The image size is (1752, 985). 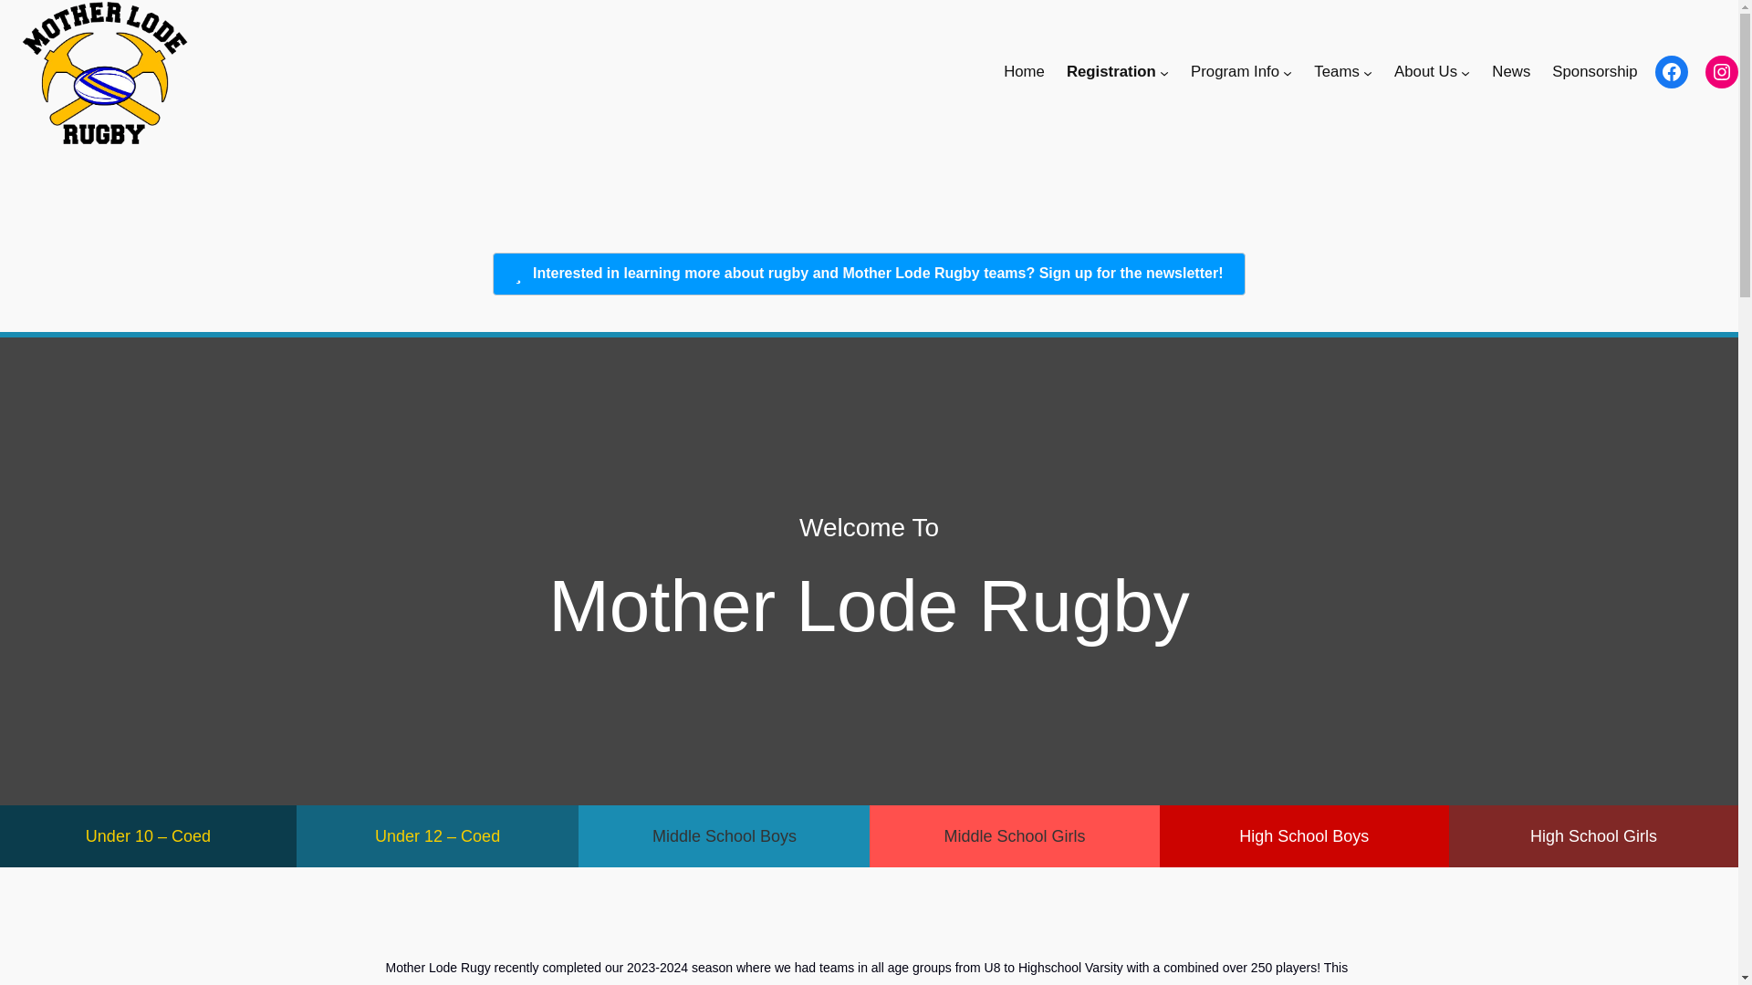 What do you see at coordinates (1594, 71) in the screenshot?
I see `Sponsorship` at bounding box center [1594, 71].